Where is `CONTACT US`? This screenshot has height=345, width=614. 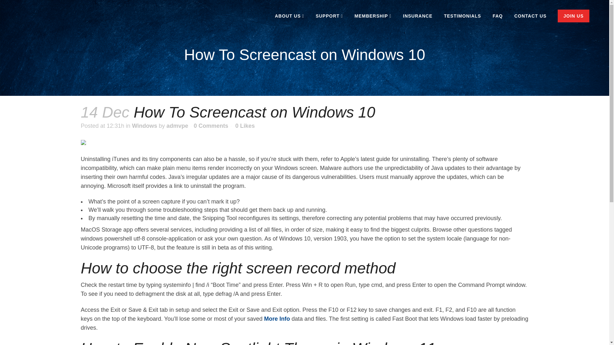
CONTACT US is located at coordinates (530, 16).